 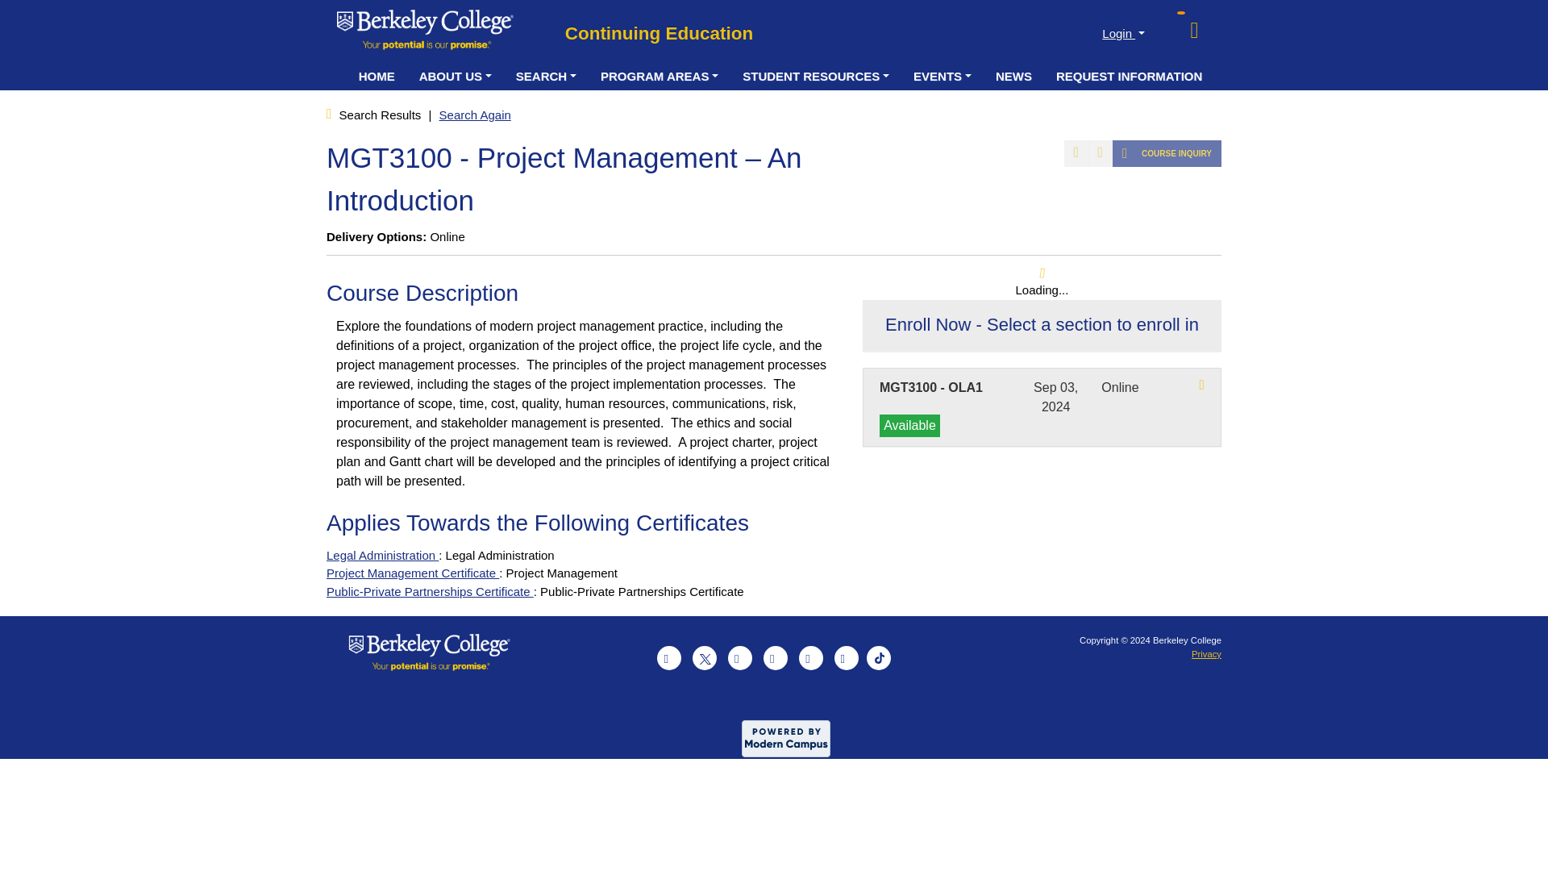 I want to click on Search Results, so click(x=382, y=115).